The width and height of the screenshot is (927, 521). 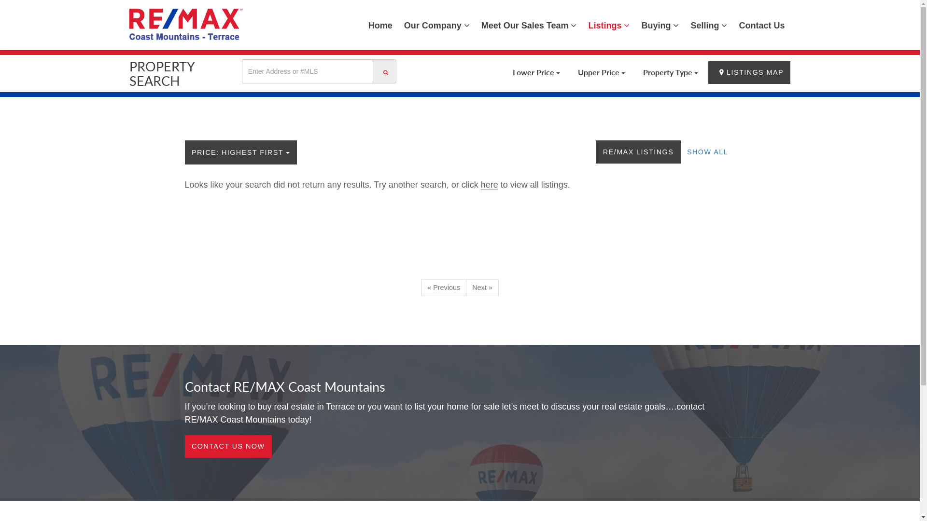 What do you see at coordinates (186, 24) in the screenshot?
I see `Remax Terrace` at bounding box center [186, 24].